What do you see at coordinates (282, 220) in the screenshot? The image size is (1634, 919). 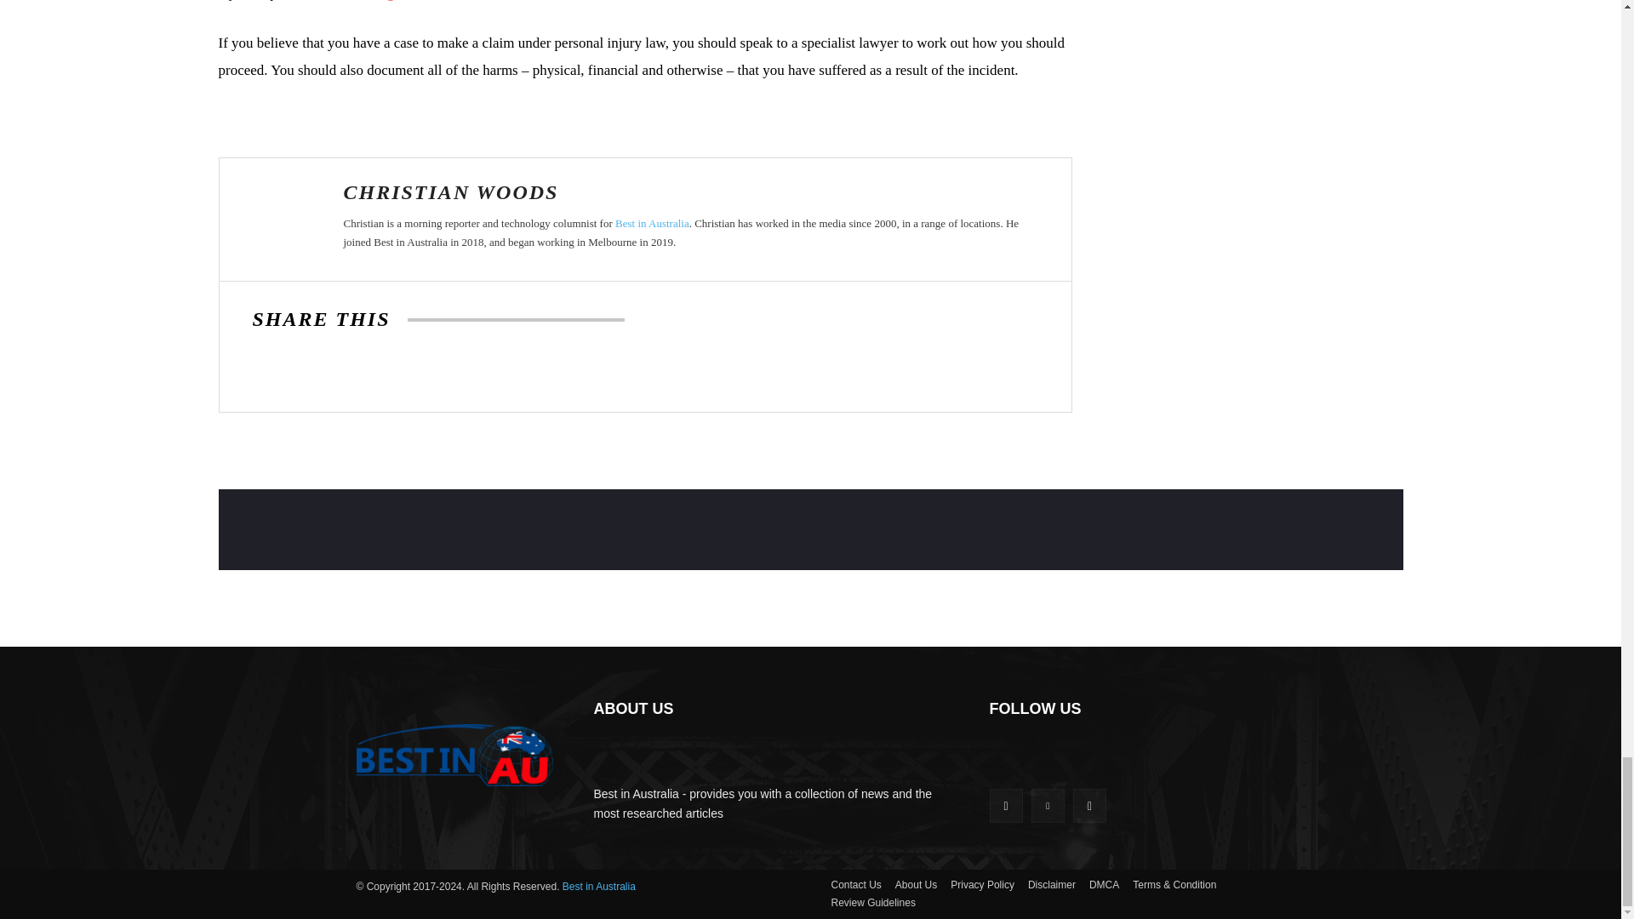 I see `Christian Woods` at bounding box center [282, 220].